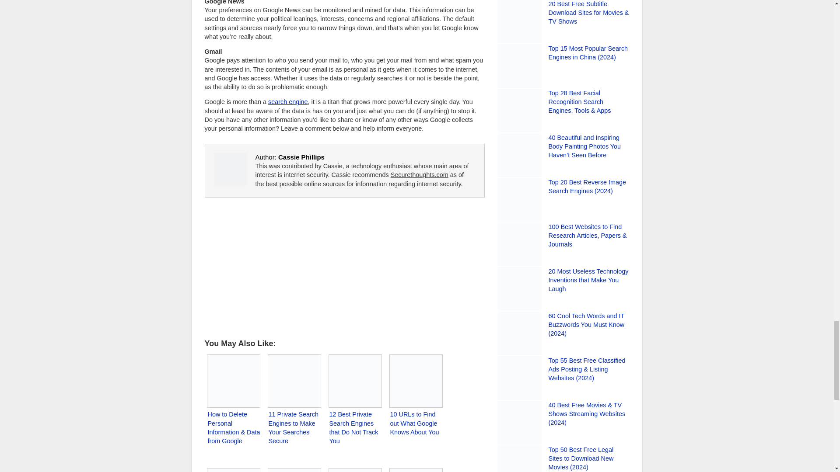 This screenshot has width=840, height=472. Describe the element at coordinates (287, 101) in the screenshot. I see `search engine` at that location.